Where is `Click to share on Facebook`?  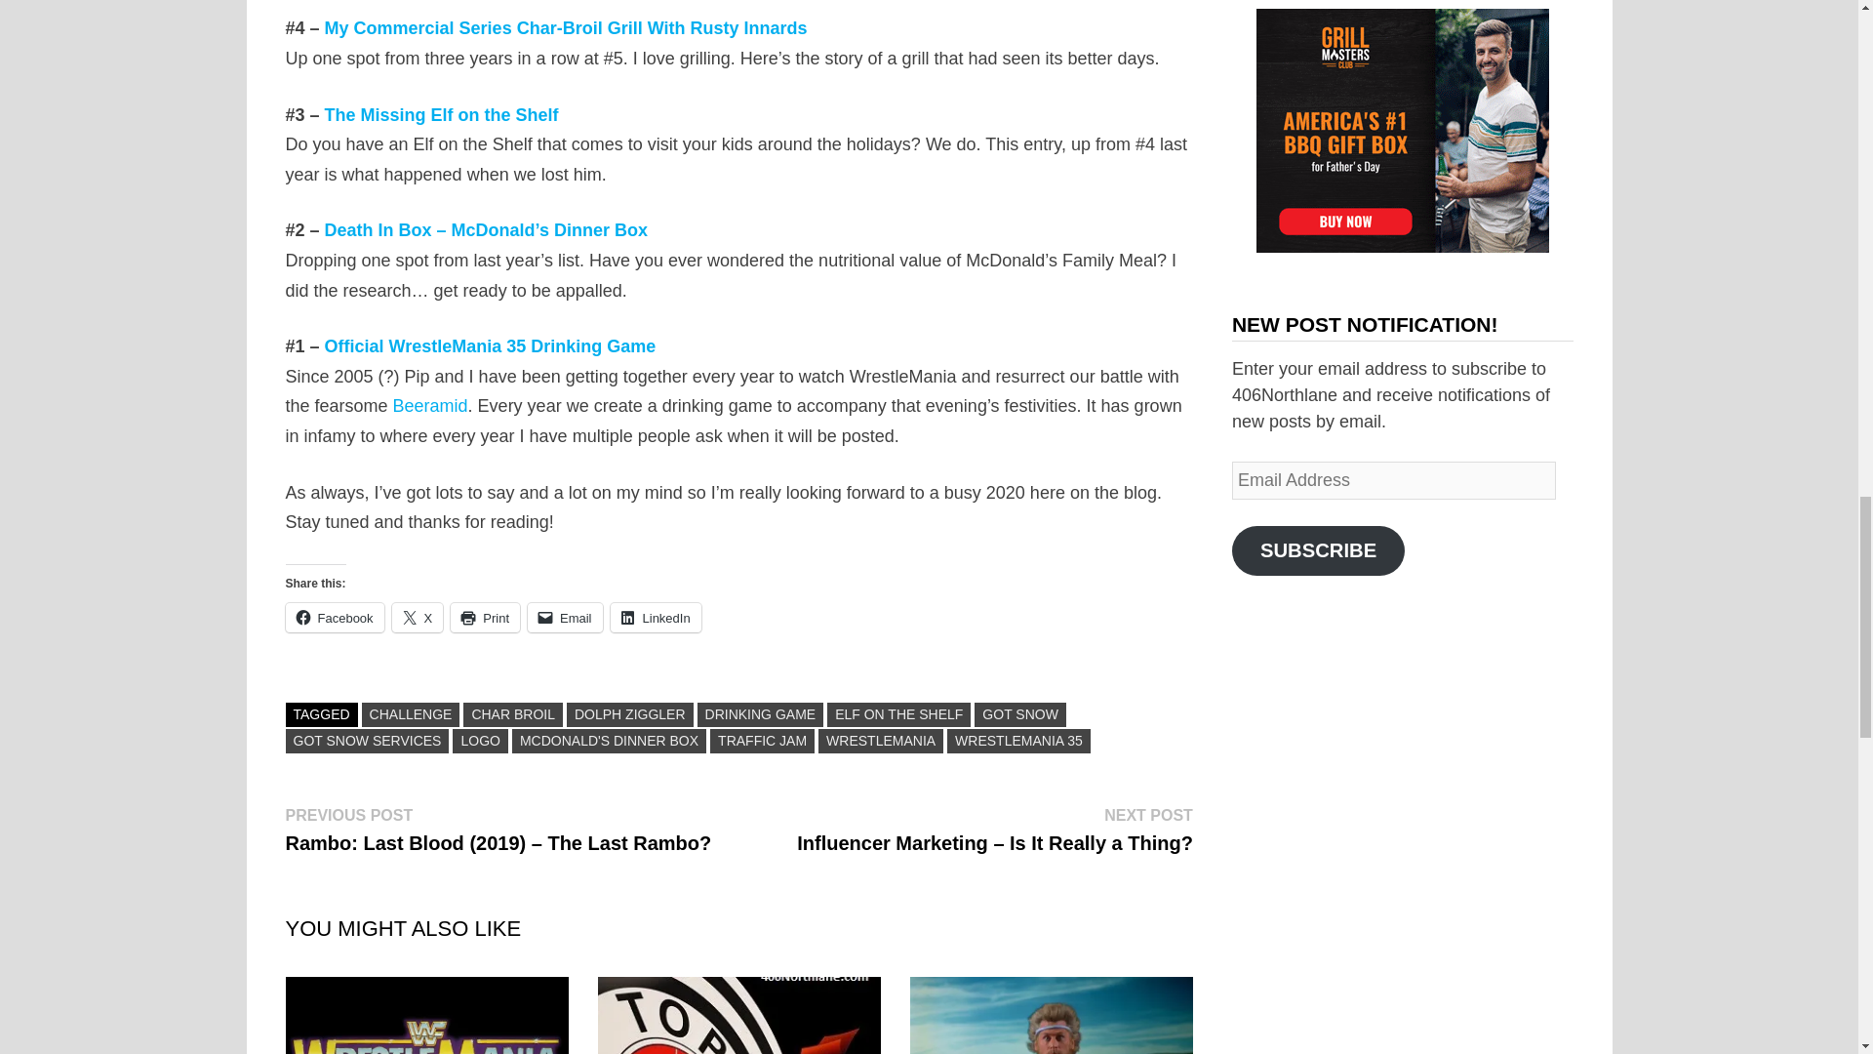
Click to share on Facebook is located at coordinates (334, 617).